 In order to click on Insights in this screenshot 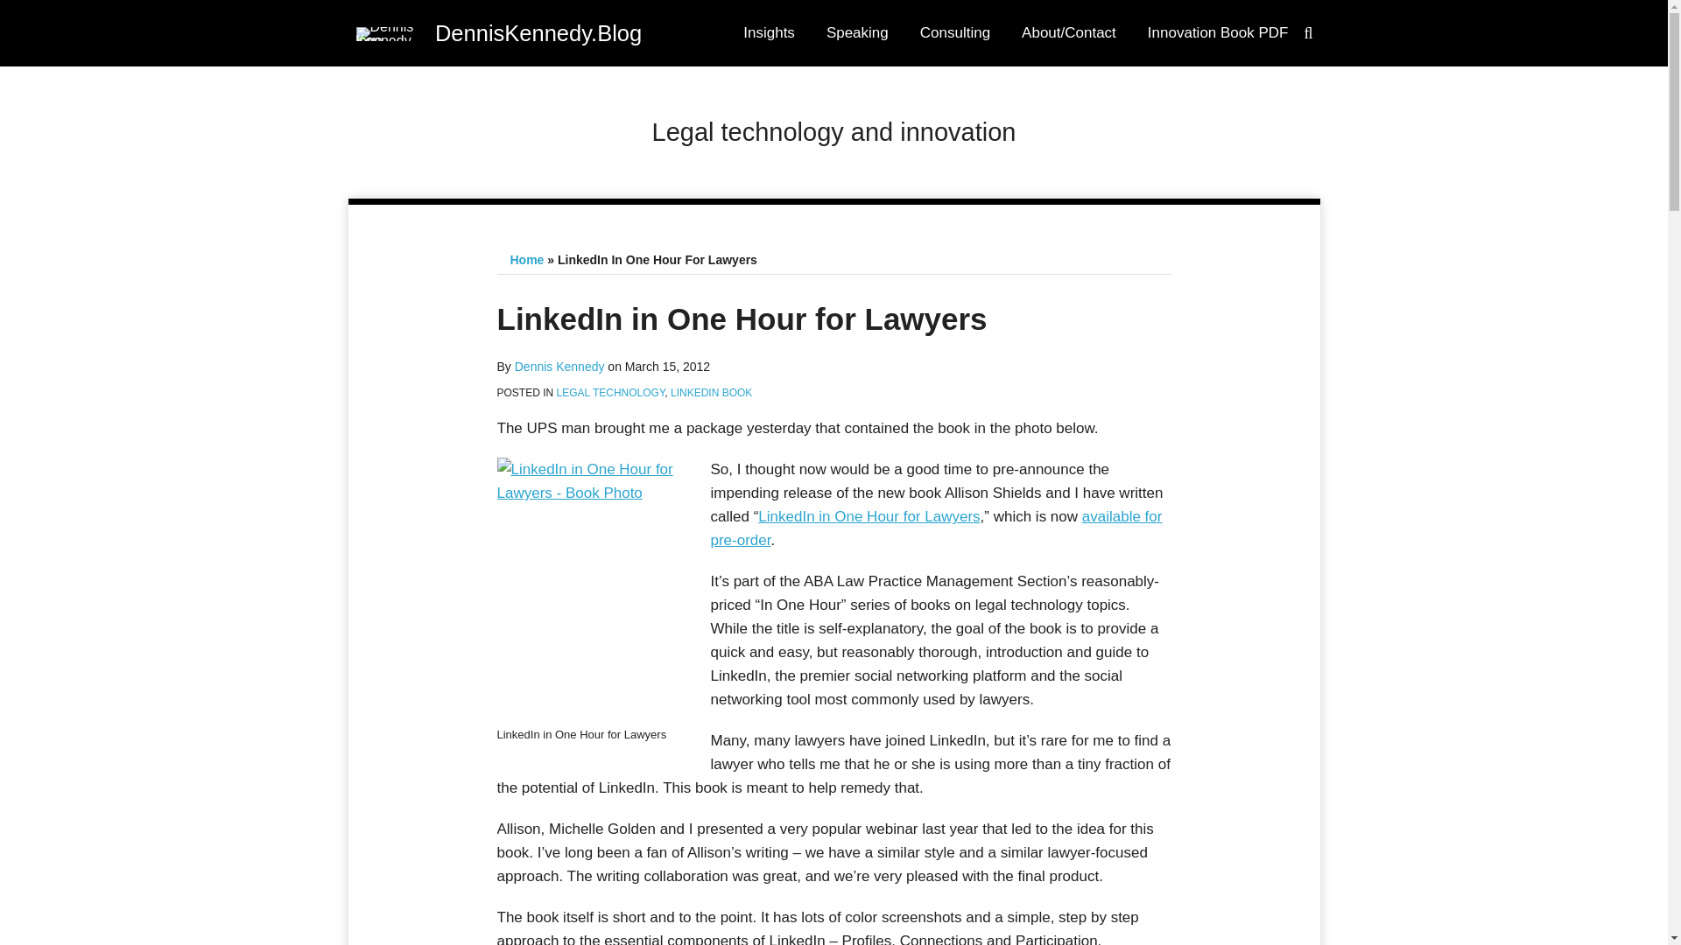, I will do `click(769, 33)`.